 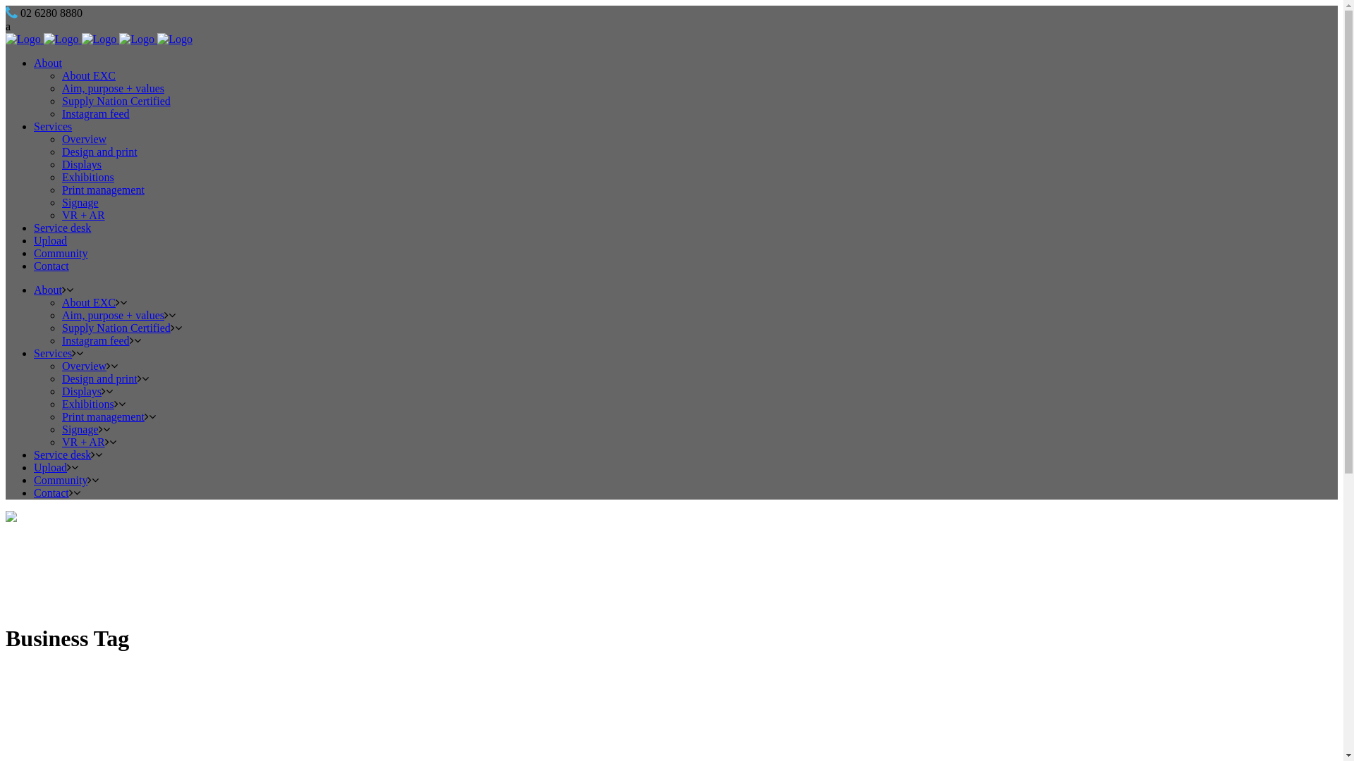 What do you see at coordinates (103, 417) in the screenshot?
I see `Print management` at bounding box center [103, 417].